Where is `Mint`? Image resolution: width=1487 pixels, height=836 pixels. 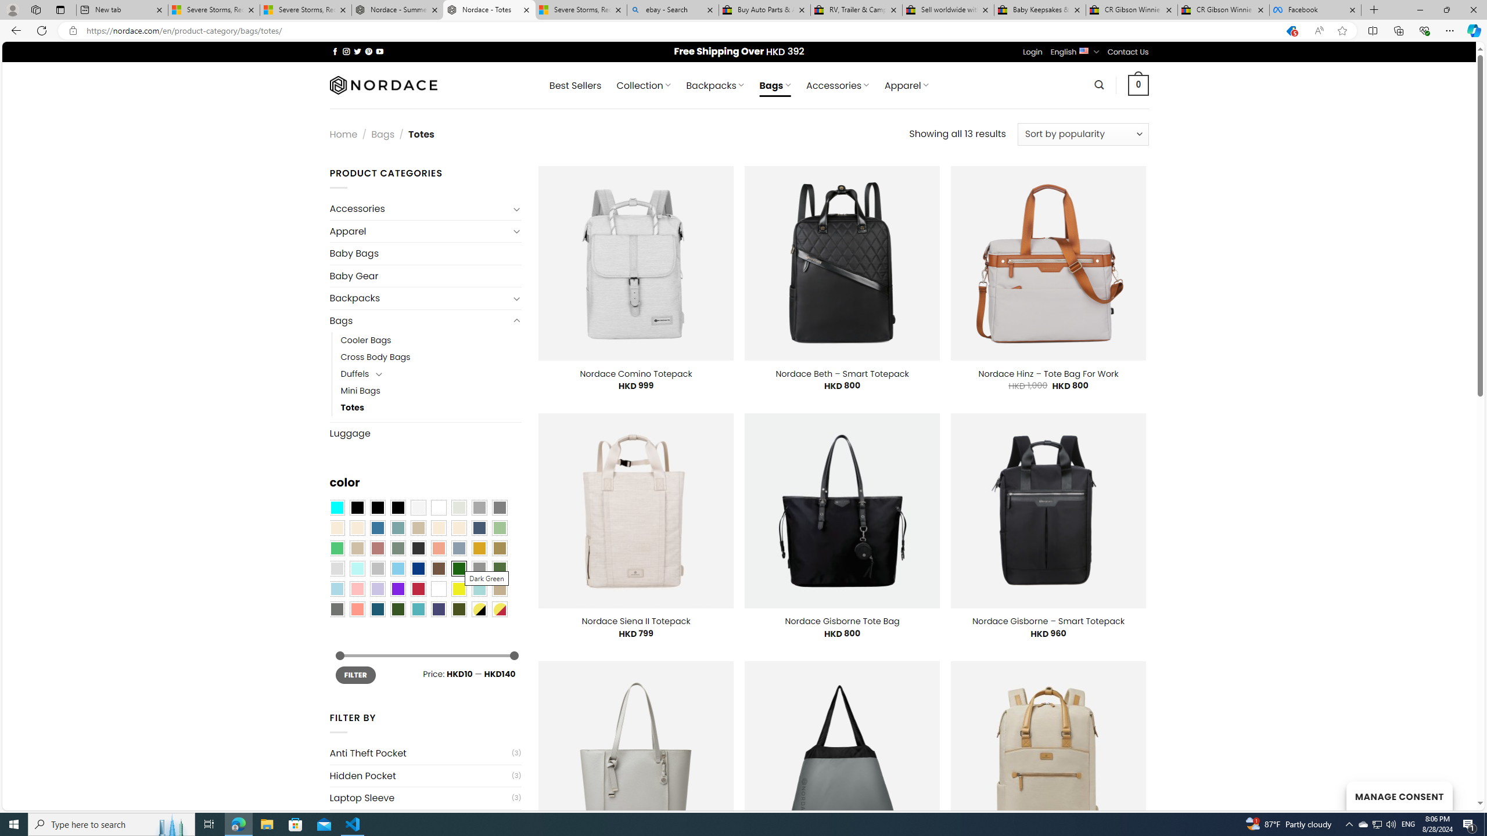 Mint is located at coordinates (357, 569).